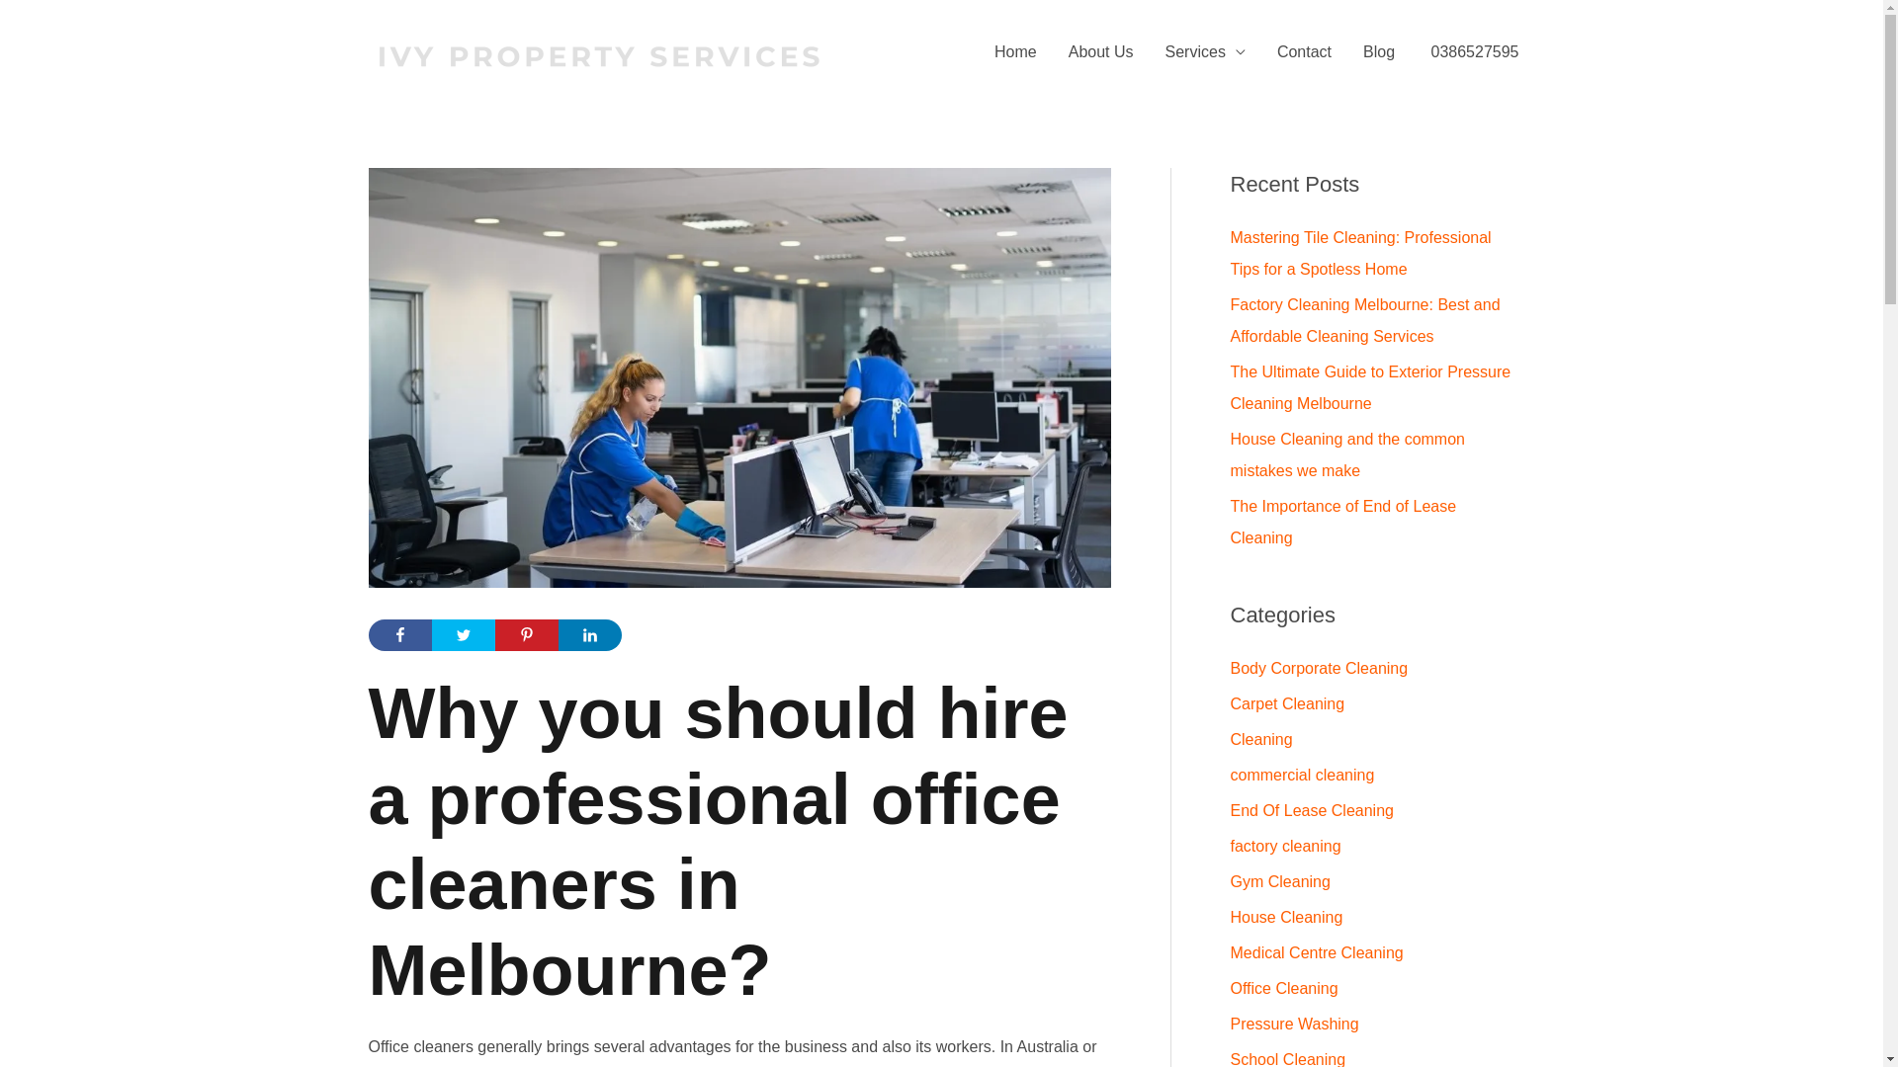  What do you see at coordinates (1305, 52) in the screenshot?
I see `Contact` at bounding box center [1305, 52].